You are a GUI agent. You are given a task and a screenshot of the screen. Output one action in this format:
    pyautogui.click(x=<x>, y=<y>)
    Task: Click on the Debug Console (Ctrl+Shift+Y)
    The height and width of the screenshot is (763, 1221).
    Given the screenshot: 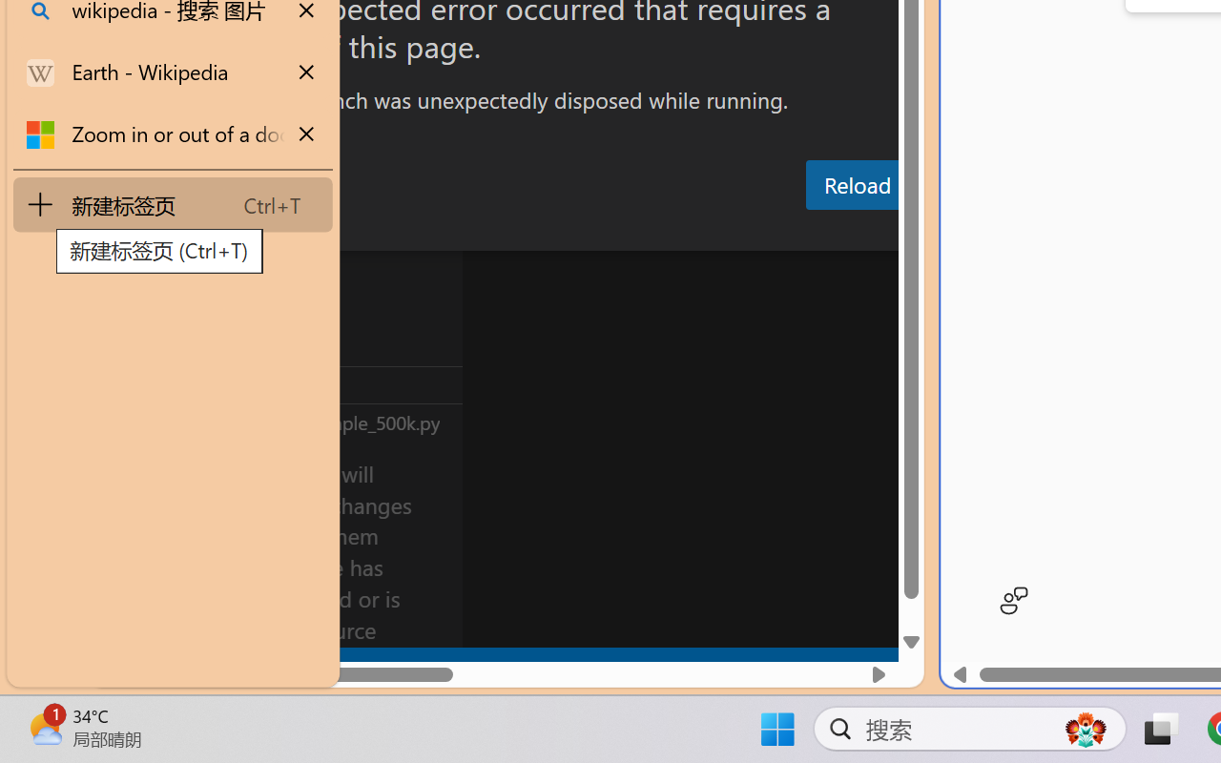 What is the action you would take?
    pyautogui.click(x=815, y=232)
    